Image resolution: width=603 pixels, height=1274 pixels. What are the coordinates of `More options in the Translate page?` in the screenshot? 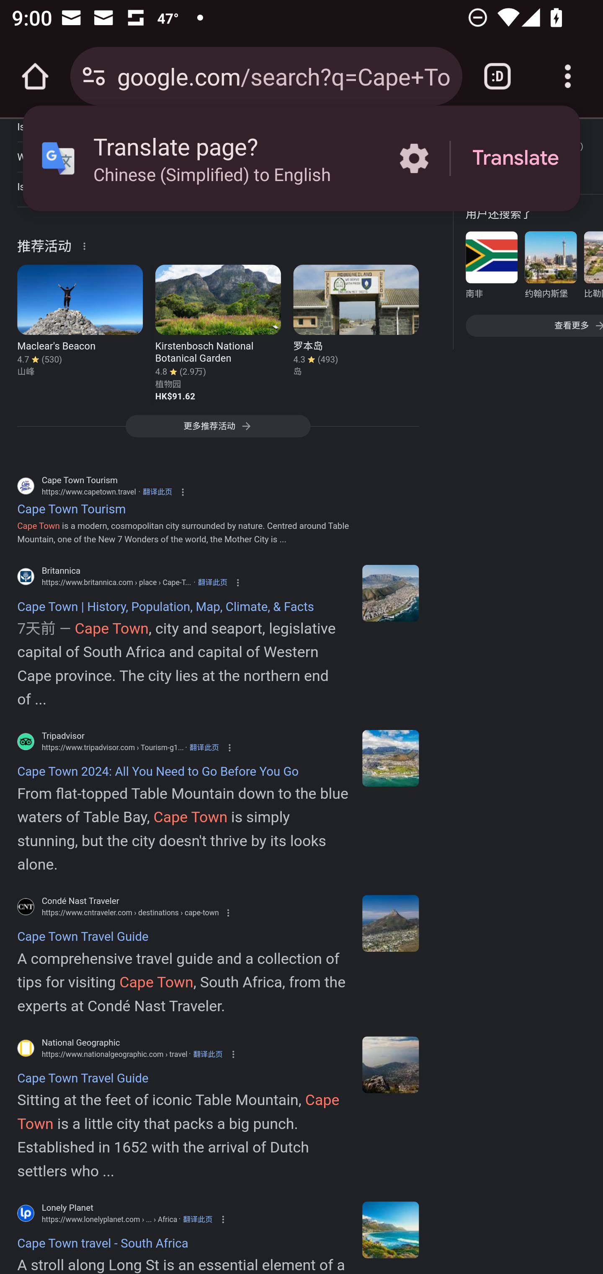 It's located at (414, 158).